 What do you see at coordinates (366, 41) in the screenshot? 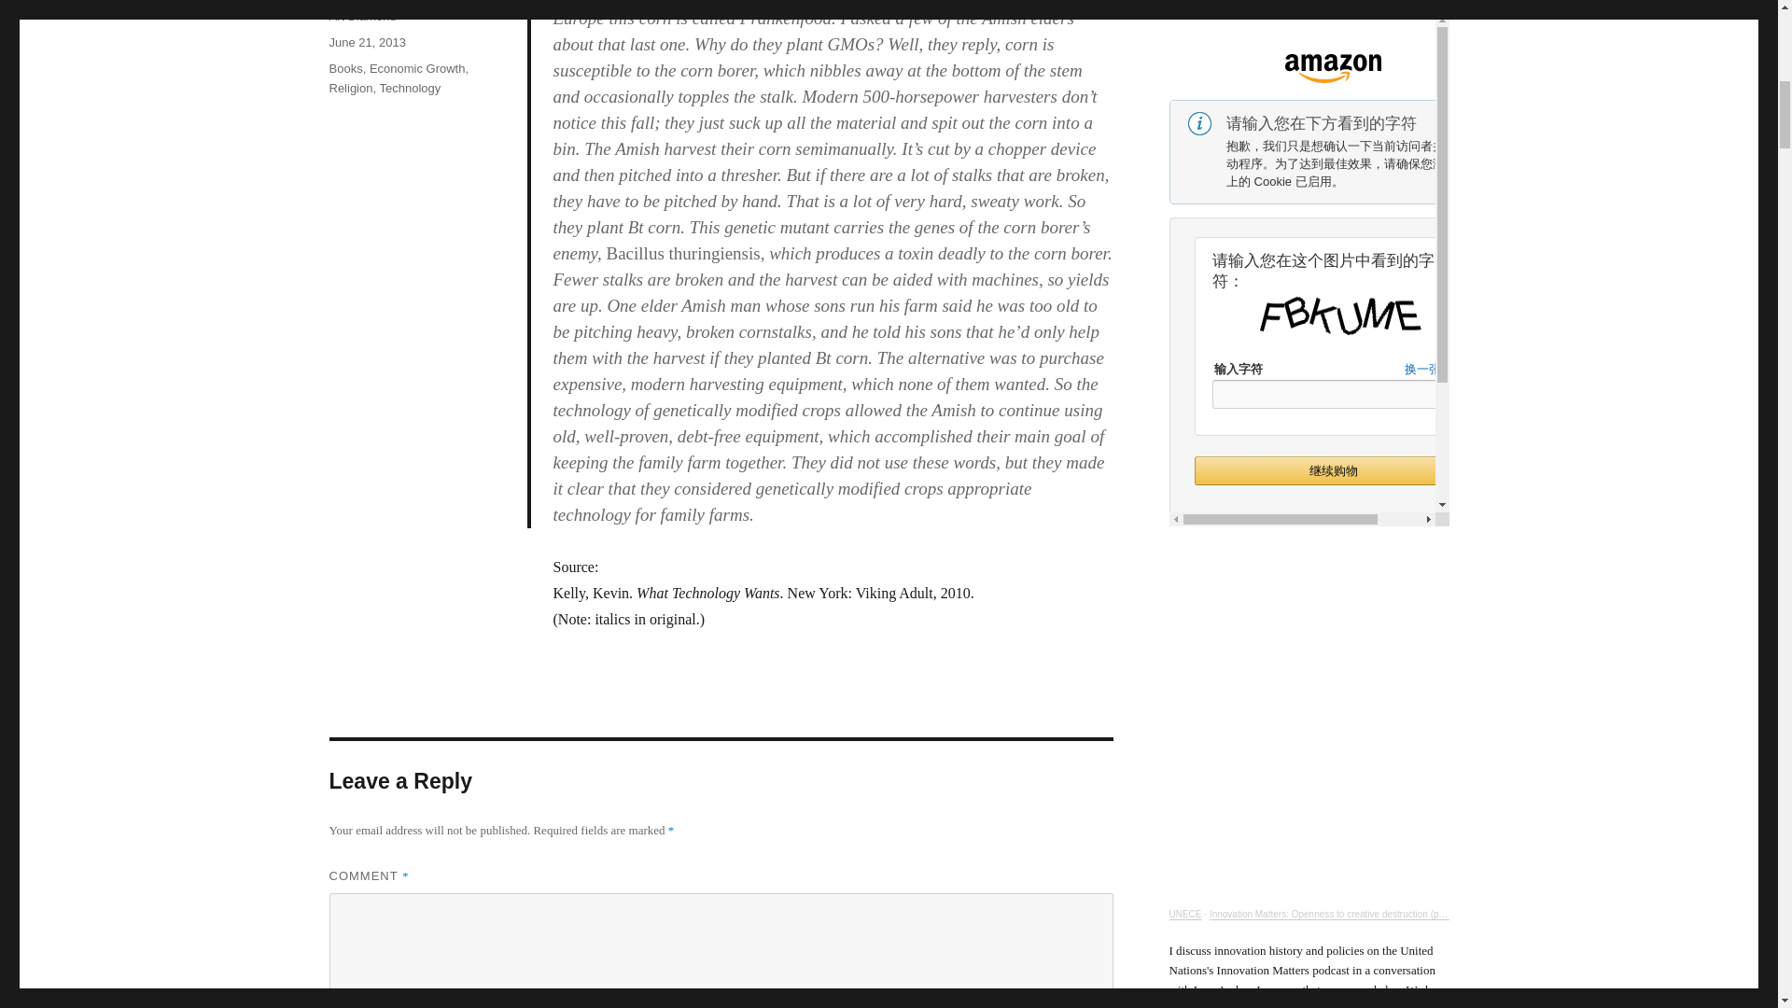
I see `June 21, 2013` at bounding box center [366, 41].